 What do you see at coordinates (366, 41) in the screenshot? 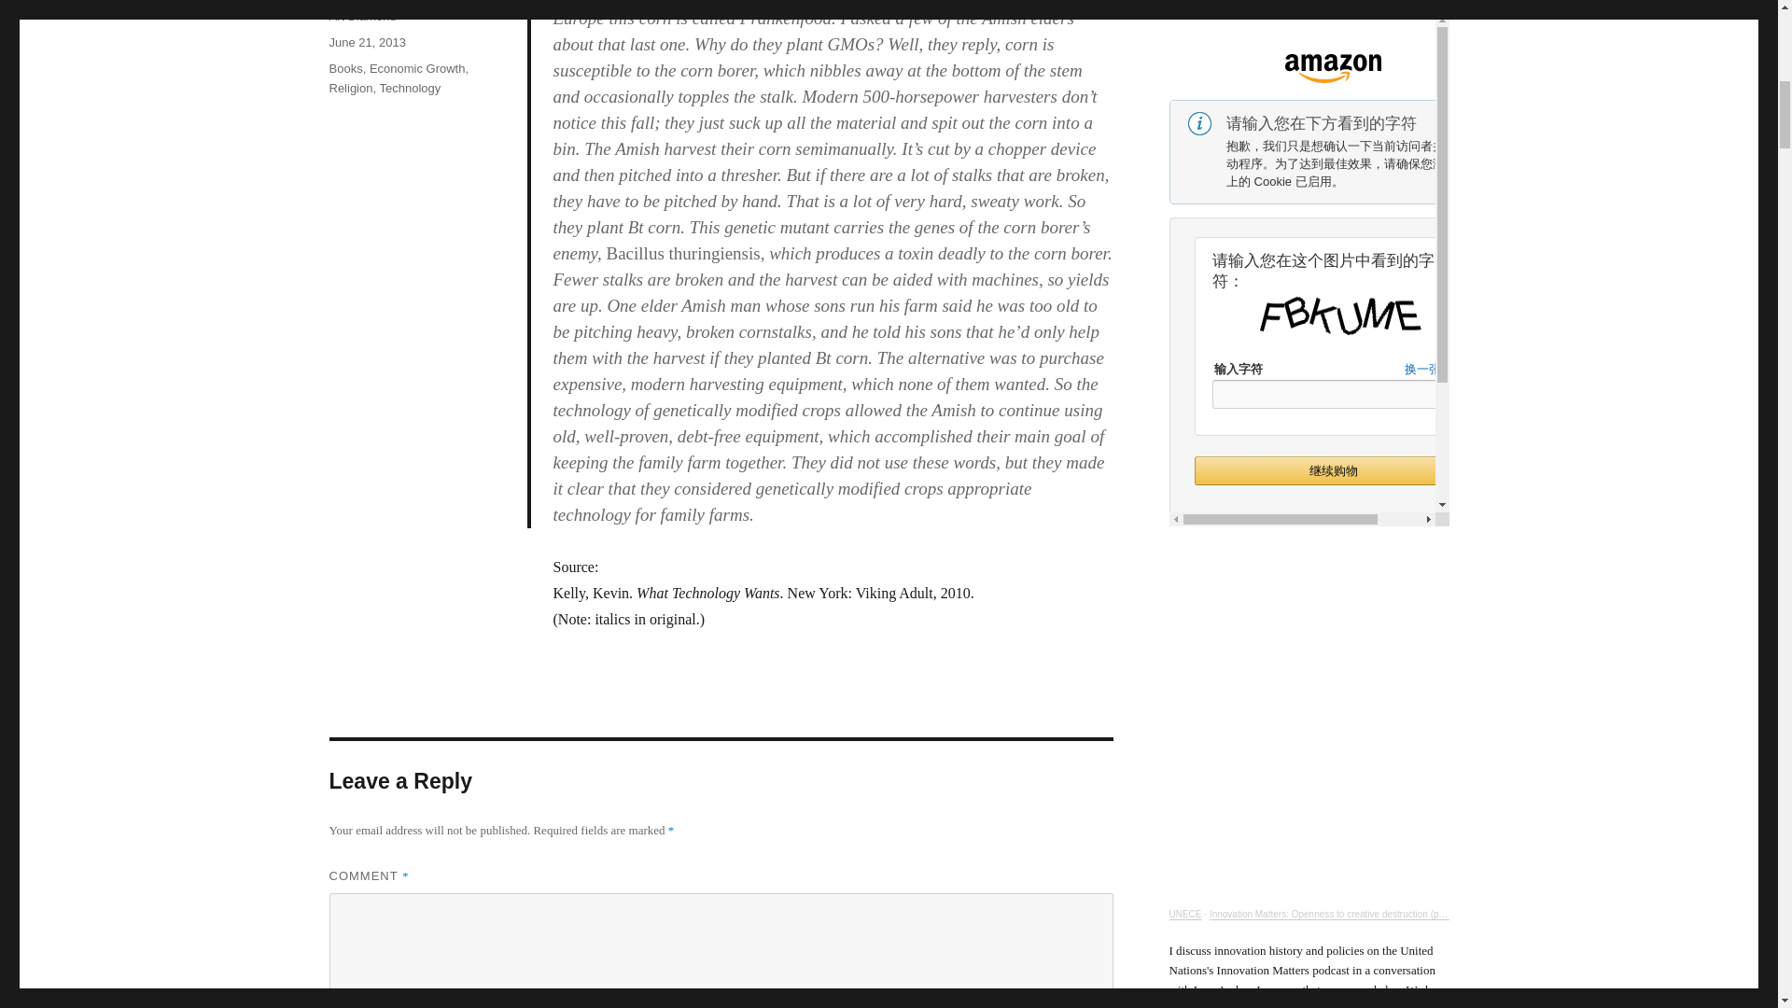
I see `June 21, 2013` at bounding box center [366, 41].